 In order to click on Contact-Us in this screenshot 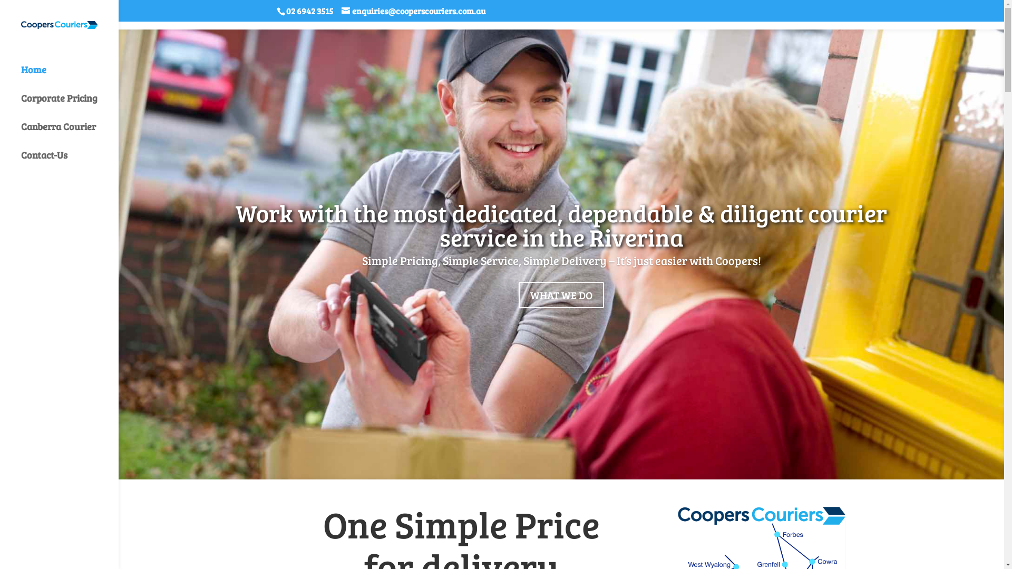, I will do `click(70, 160)`.